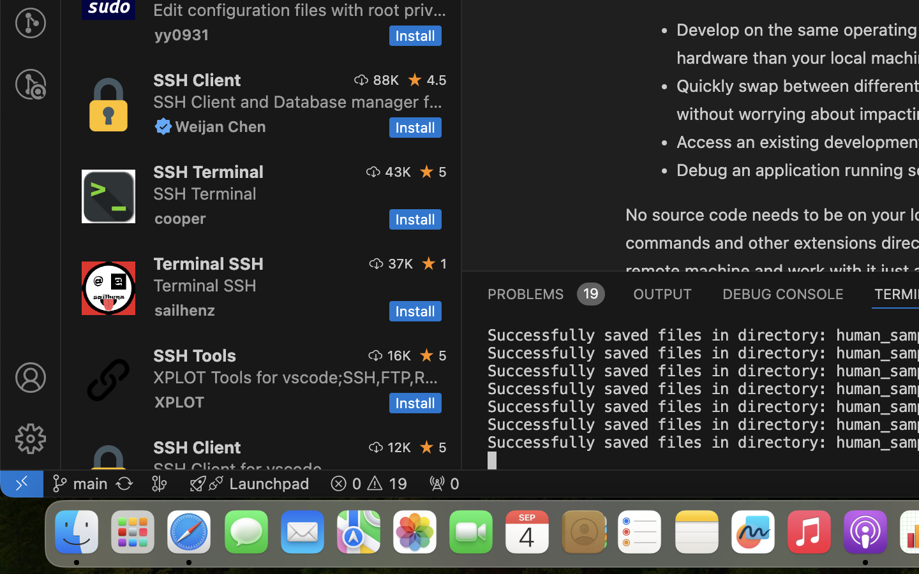 The height and width of the screenshot is (574, 919). Describe the element at coordinates (185, 310) in the screenshot. I see `sailhenz` at that location.